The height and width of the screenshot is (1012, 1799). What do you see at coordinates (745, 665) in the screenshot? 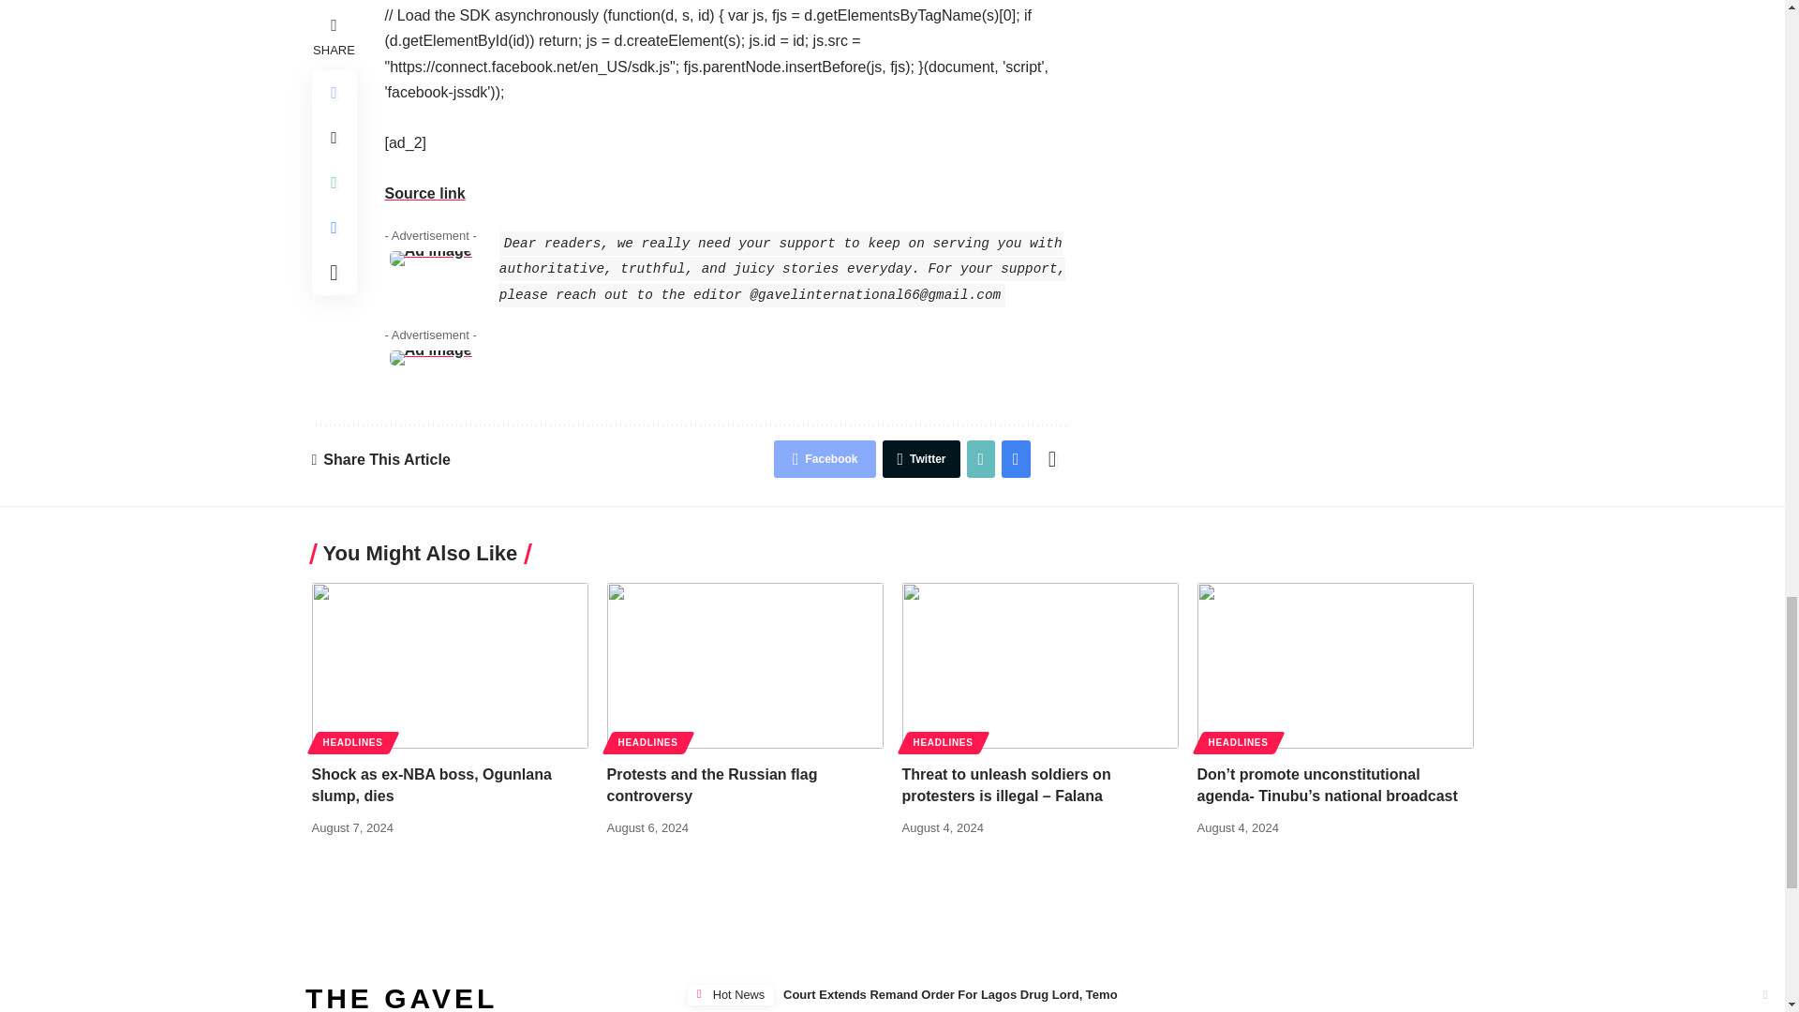
I see `Protests and the Russian flag controversy` at bounding box center [745, 665].